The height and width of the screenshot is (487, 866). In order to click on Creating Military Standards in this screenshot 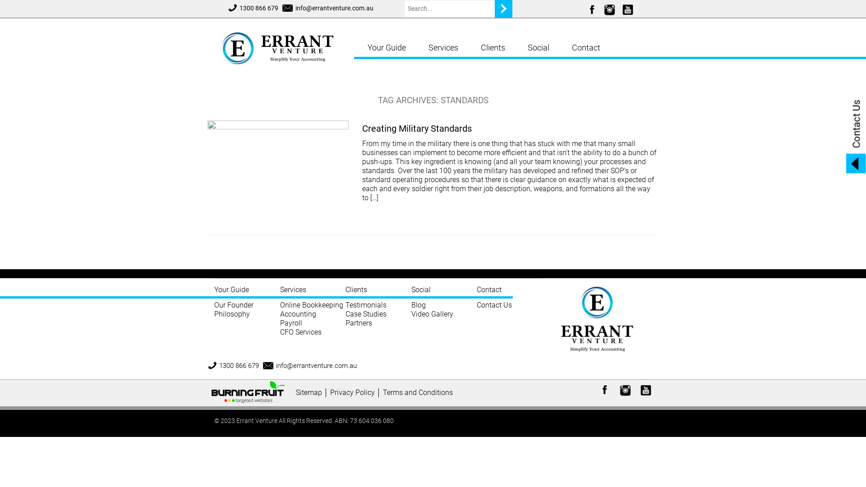, I will do `click(417, 129)`.